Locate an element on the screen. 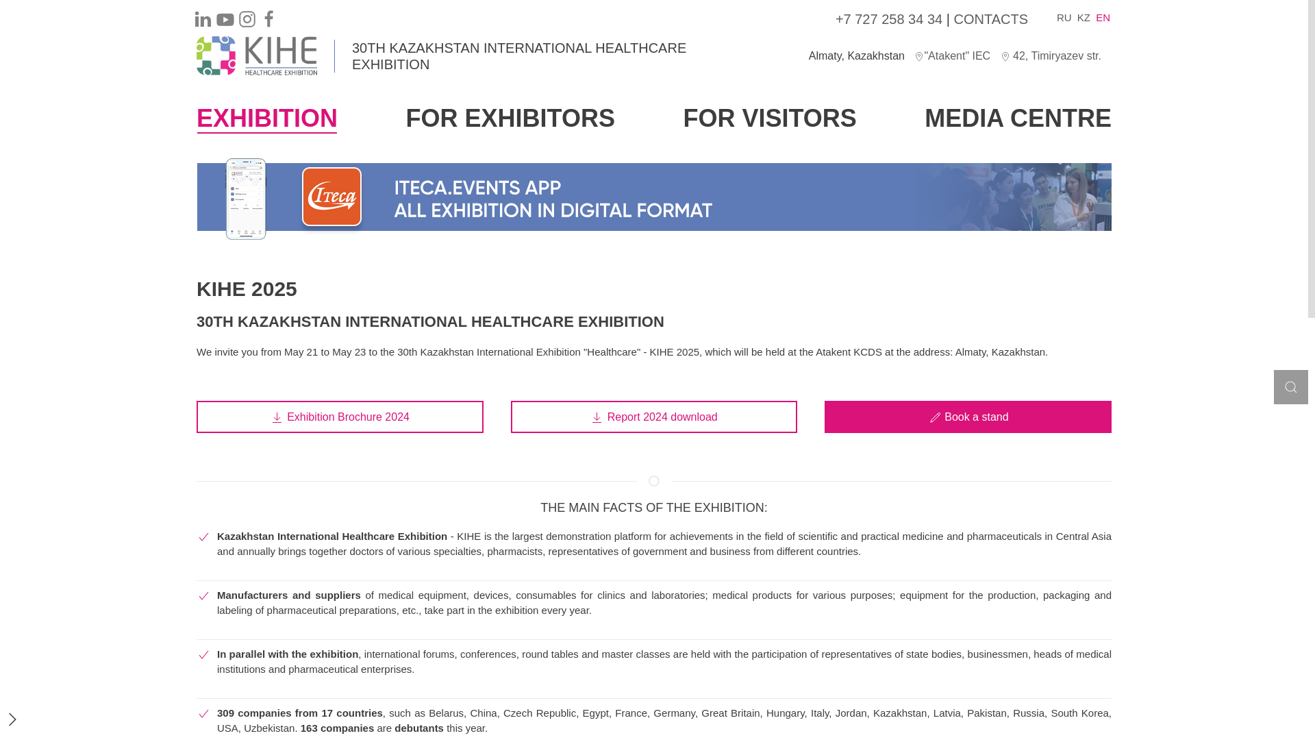 The image size is (1315, 740). 42, Timiryazev str. is located at coordinates (1051, 56).